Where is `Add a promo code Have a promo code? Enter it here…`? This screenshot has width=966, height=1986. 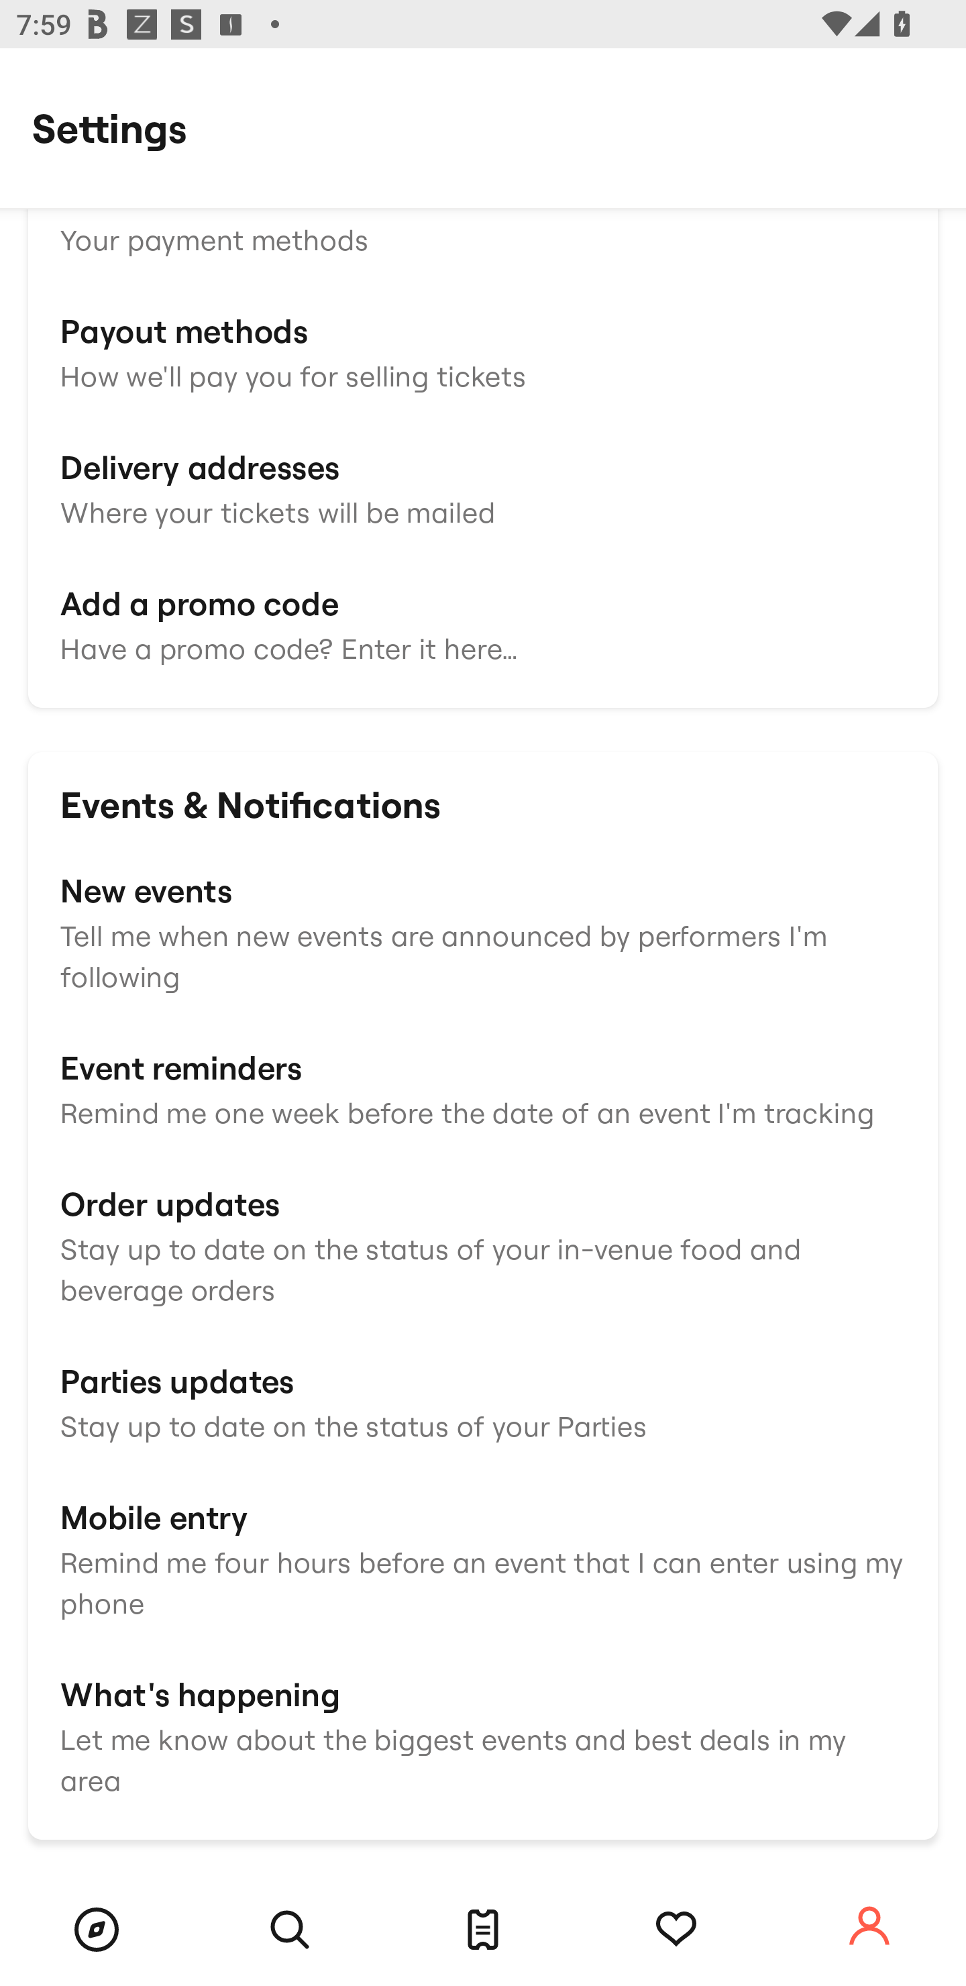
Add a promo code Have a promo code? Enter it here… is located at coordinates (483, 623).